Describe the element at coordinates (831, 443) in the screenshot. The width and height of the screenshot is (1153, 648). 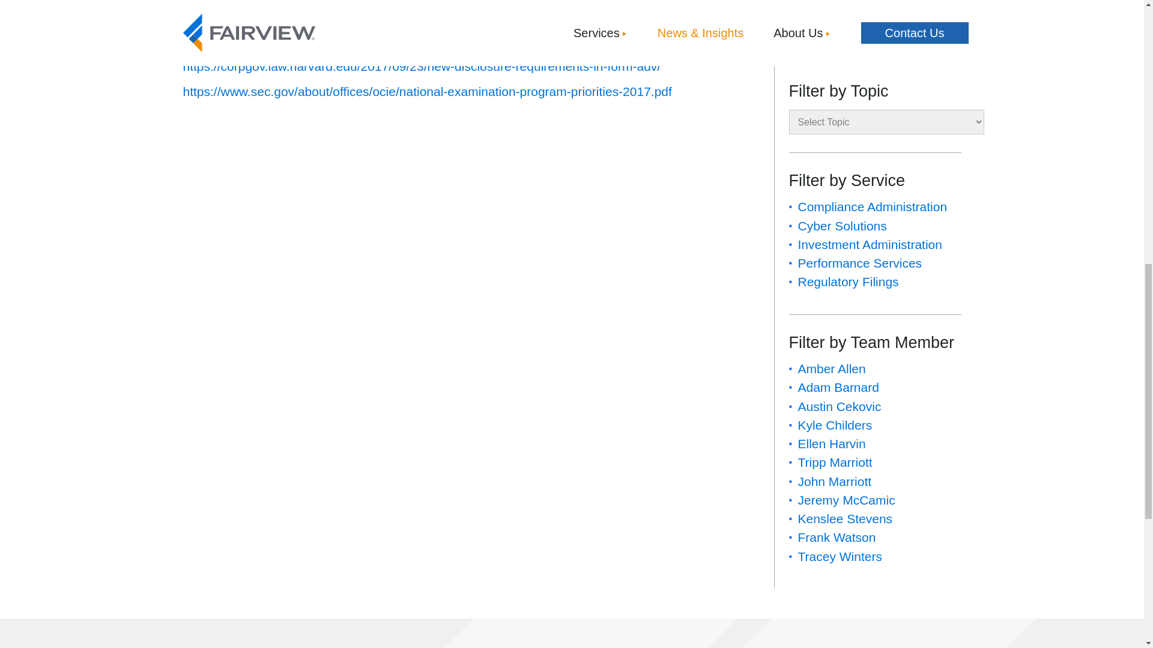
I see `Ellen Harvin` at that location.